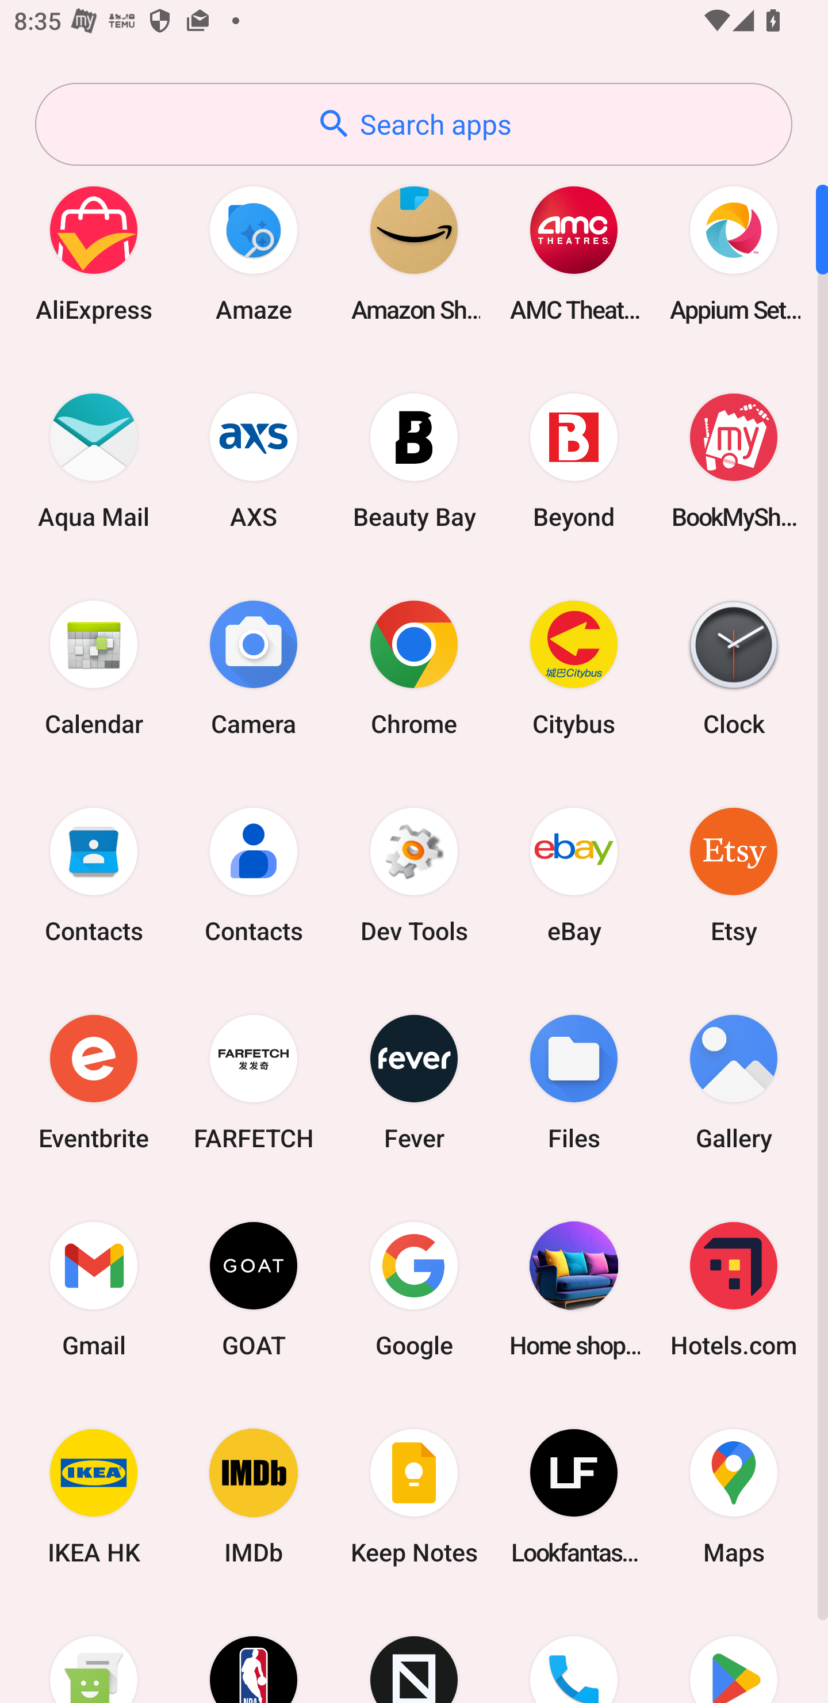 This screenshot has width=828, height=1703. What do you see at coordinates (254, 460) in the screenshot?
I see `AXS` at bounding box center [254, 460].